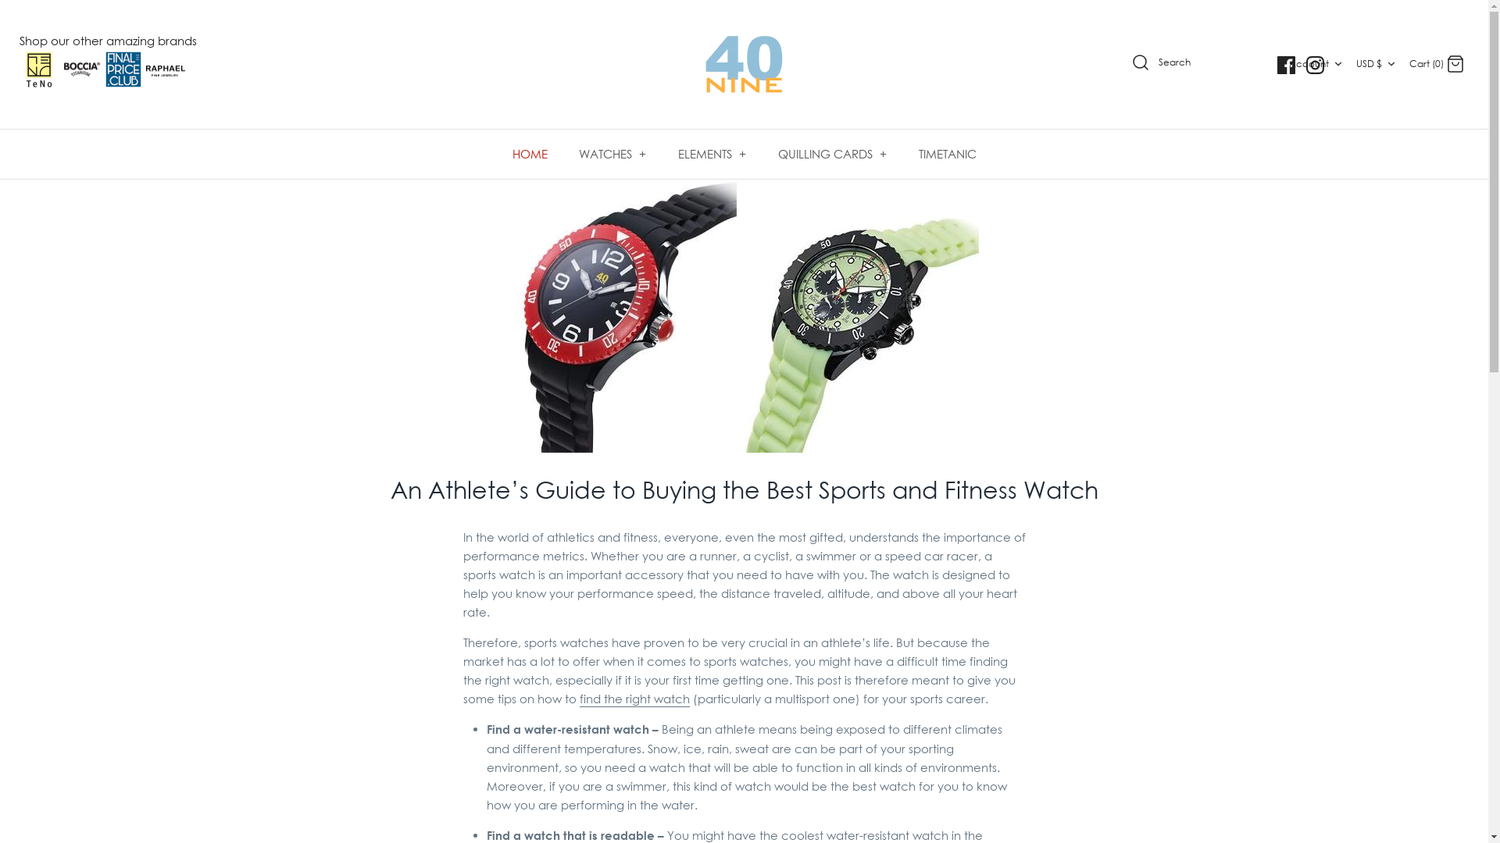  I want to click on ELEMENTS +, so click(712, 155).